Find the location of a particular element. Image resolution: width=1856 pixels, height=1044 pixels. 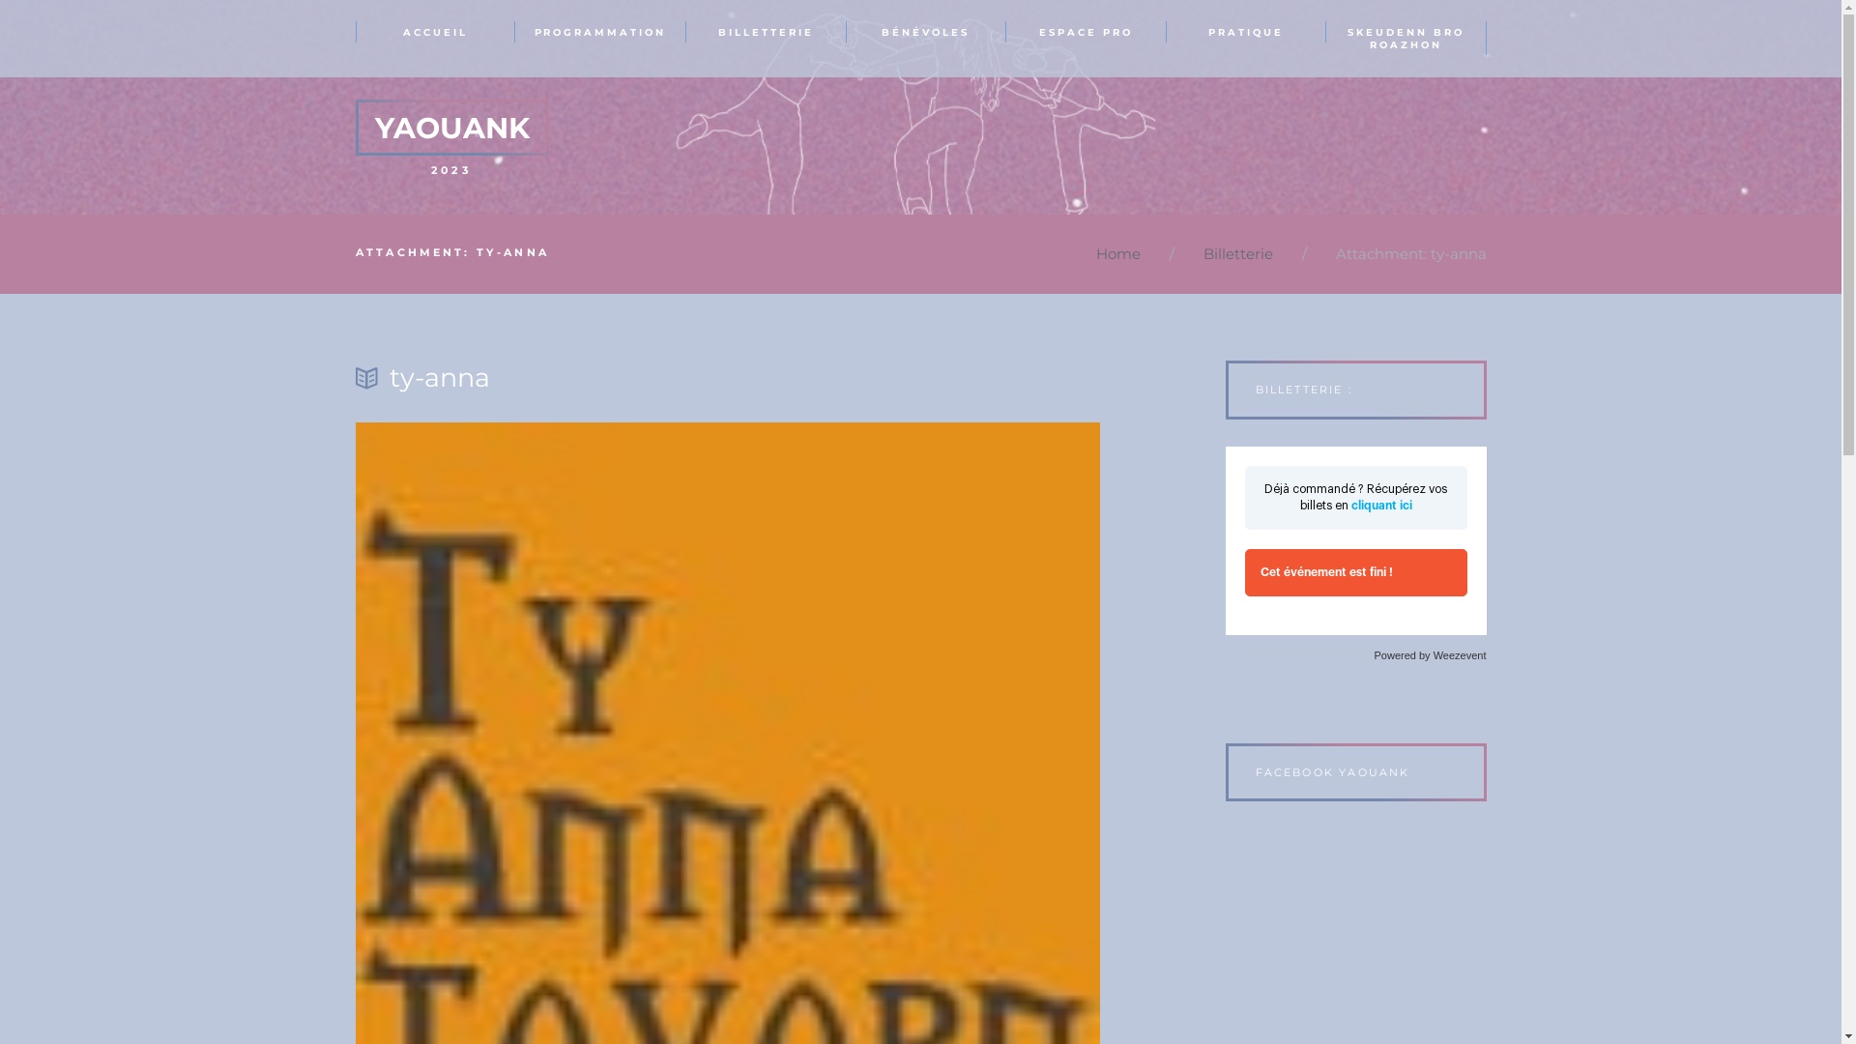

SKEUDENN BRO ROAZHON is located at coordinates (1406, 38).